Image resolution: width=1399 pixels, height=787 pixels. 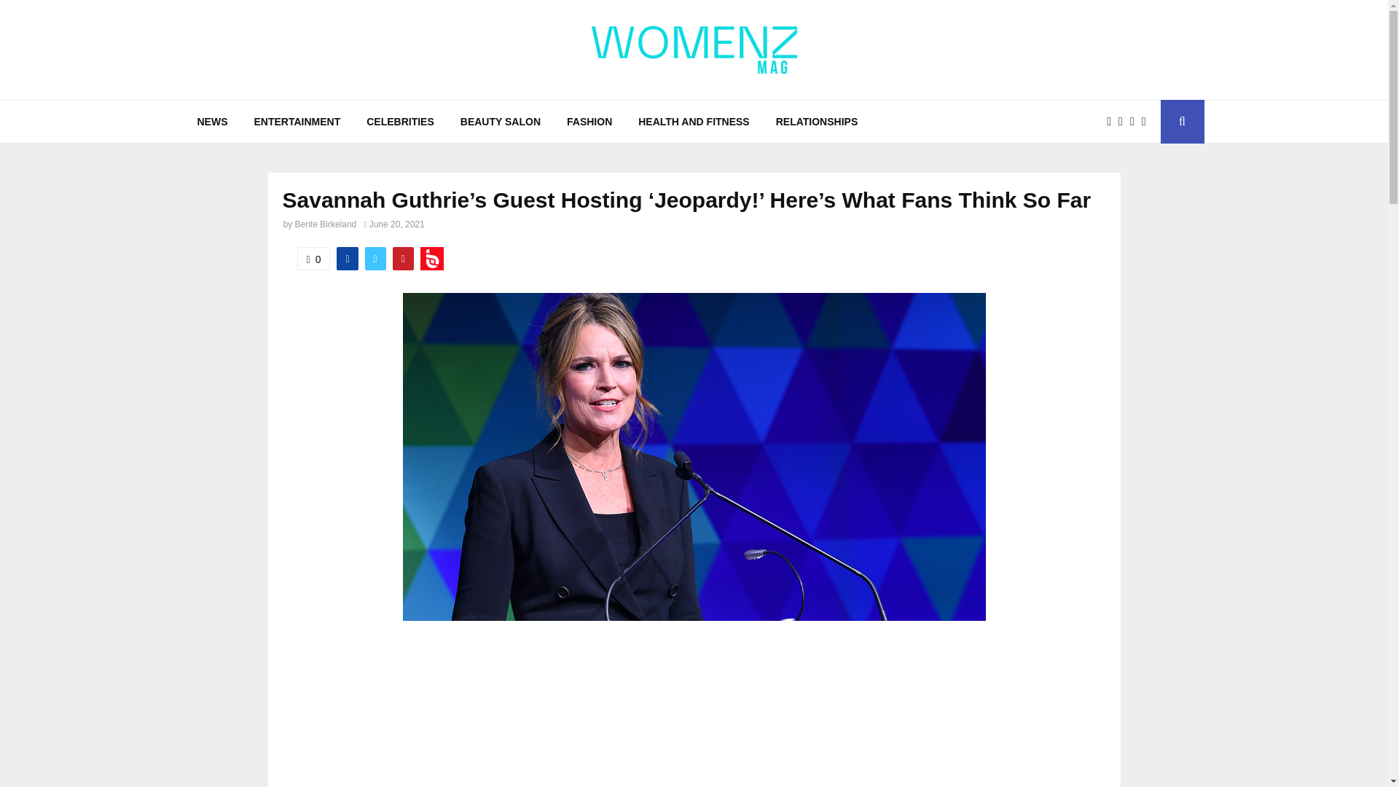 I want to click on 0, so click(x=313, y=259).